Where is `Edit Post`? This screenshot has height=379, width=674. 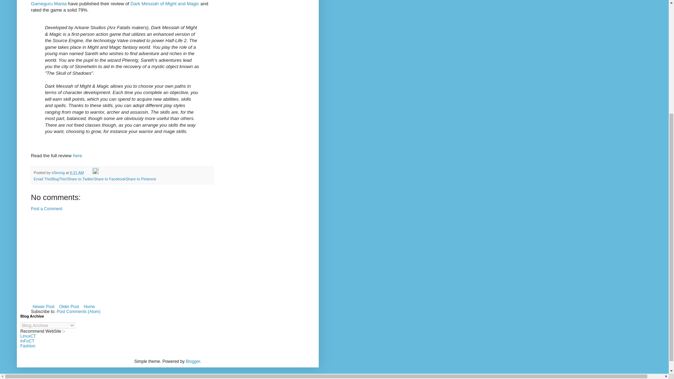
Edit Post is located at coordinates (95, 173).